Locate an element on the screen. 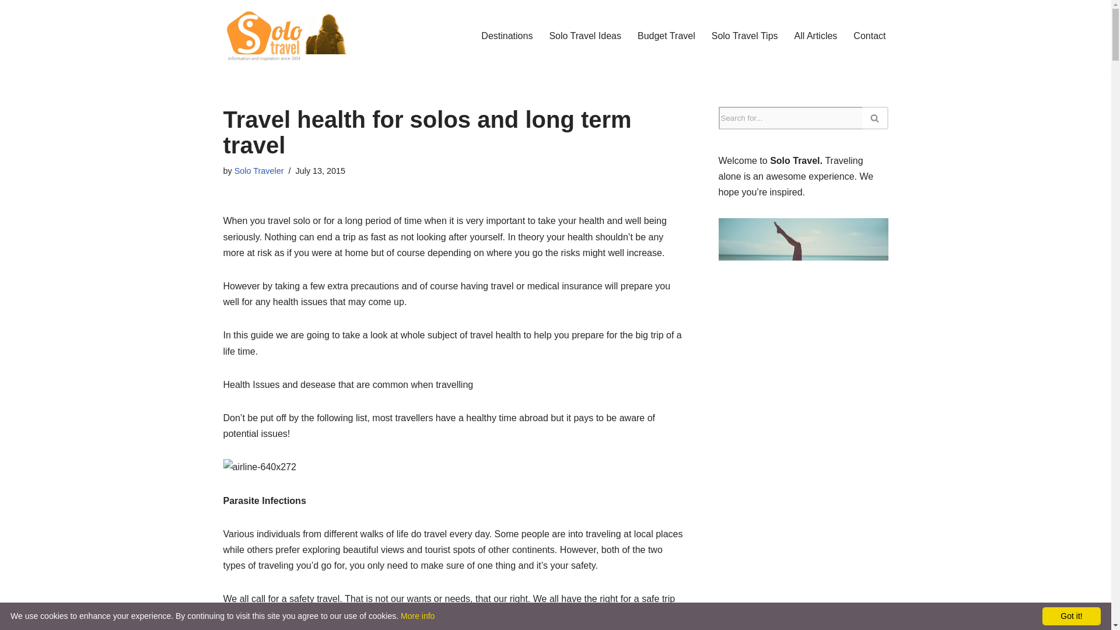 The height and width of the screenshot is (630, 1120). Solo Travel Ideas is located at coordinates (584, 35).